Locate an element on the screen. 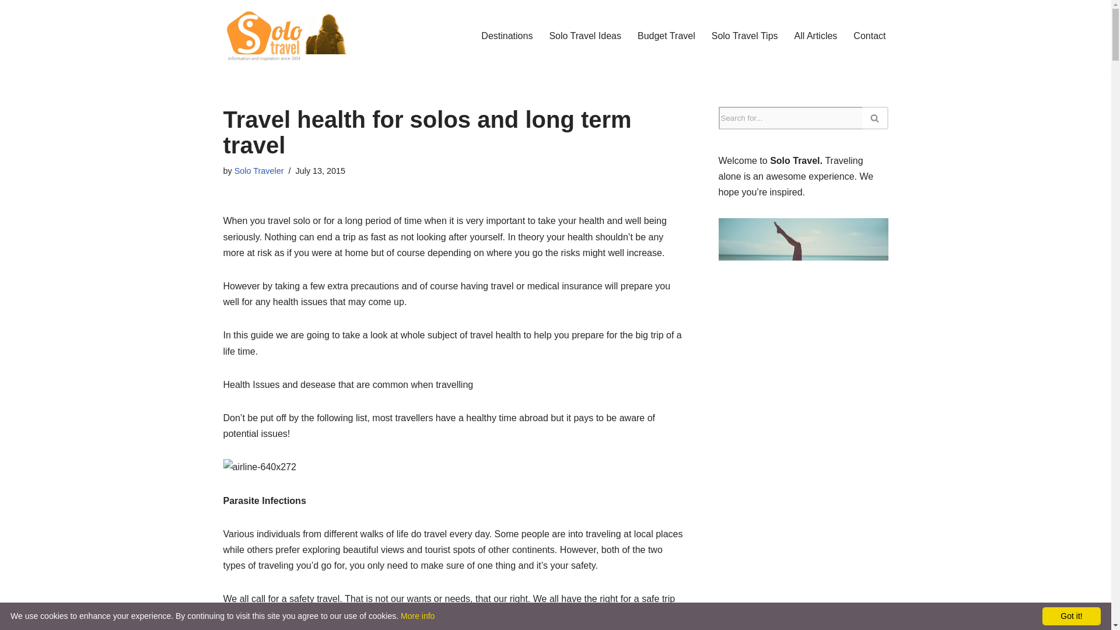 The height and width of the screenshot is (630, 1120). Solo Travel Ideas is located at coordinates (584, 35).